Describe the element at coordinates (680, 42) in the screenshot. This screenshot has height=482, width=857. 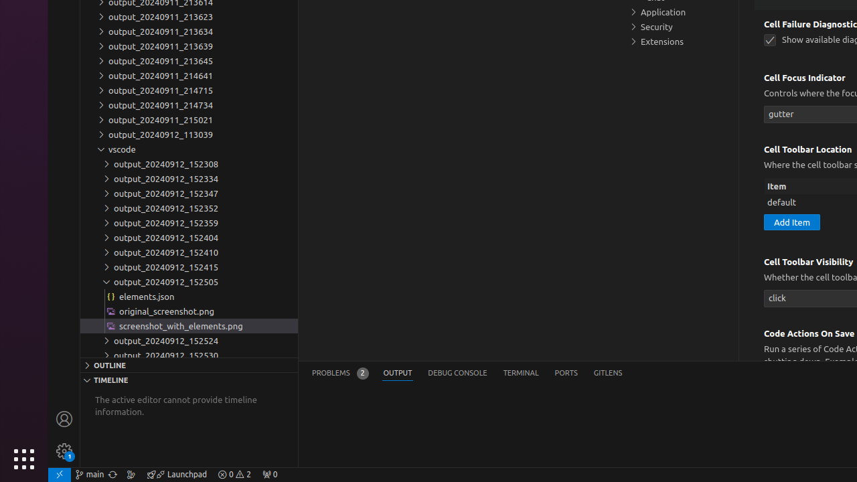
I see `Extensions, group` at that location.